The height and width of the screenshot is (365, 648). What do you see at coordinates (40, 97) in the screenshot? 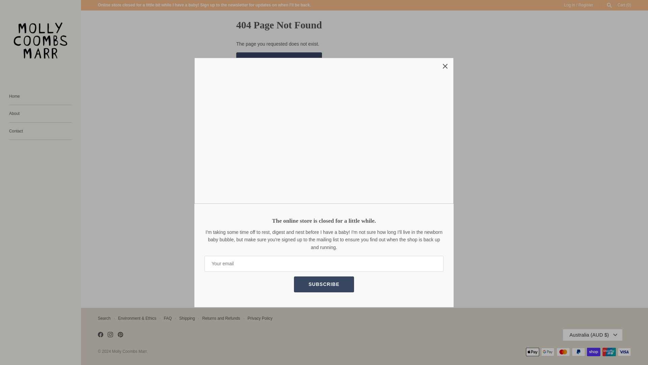
I see `Home` at bounding box center [40, 97].